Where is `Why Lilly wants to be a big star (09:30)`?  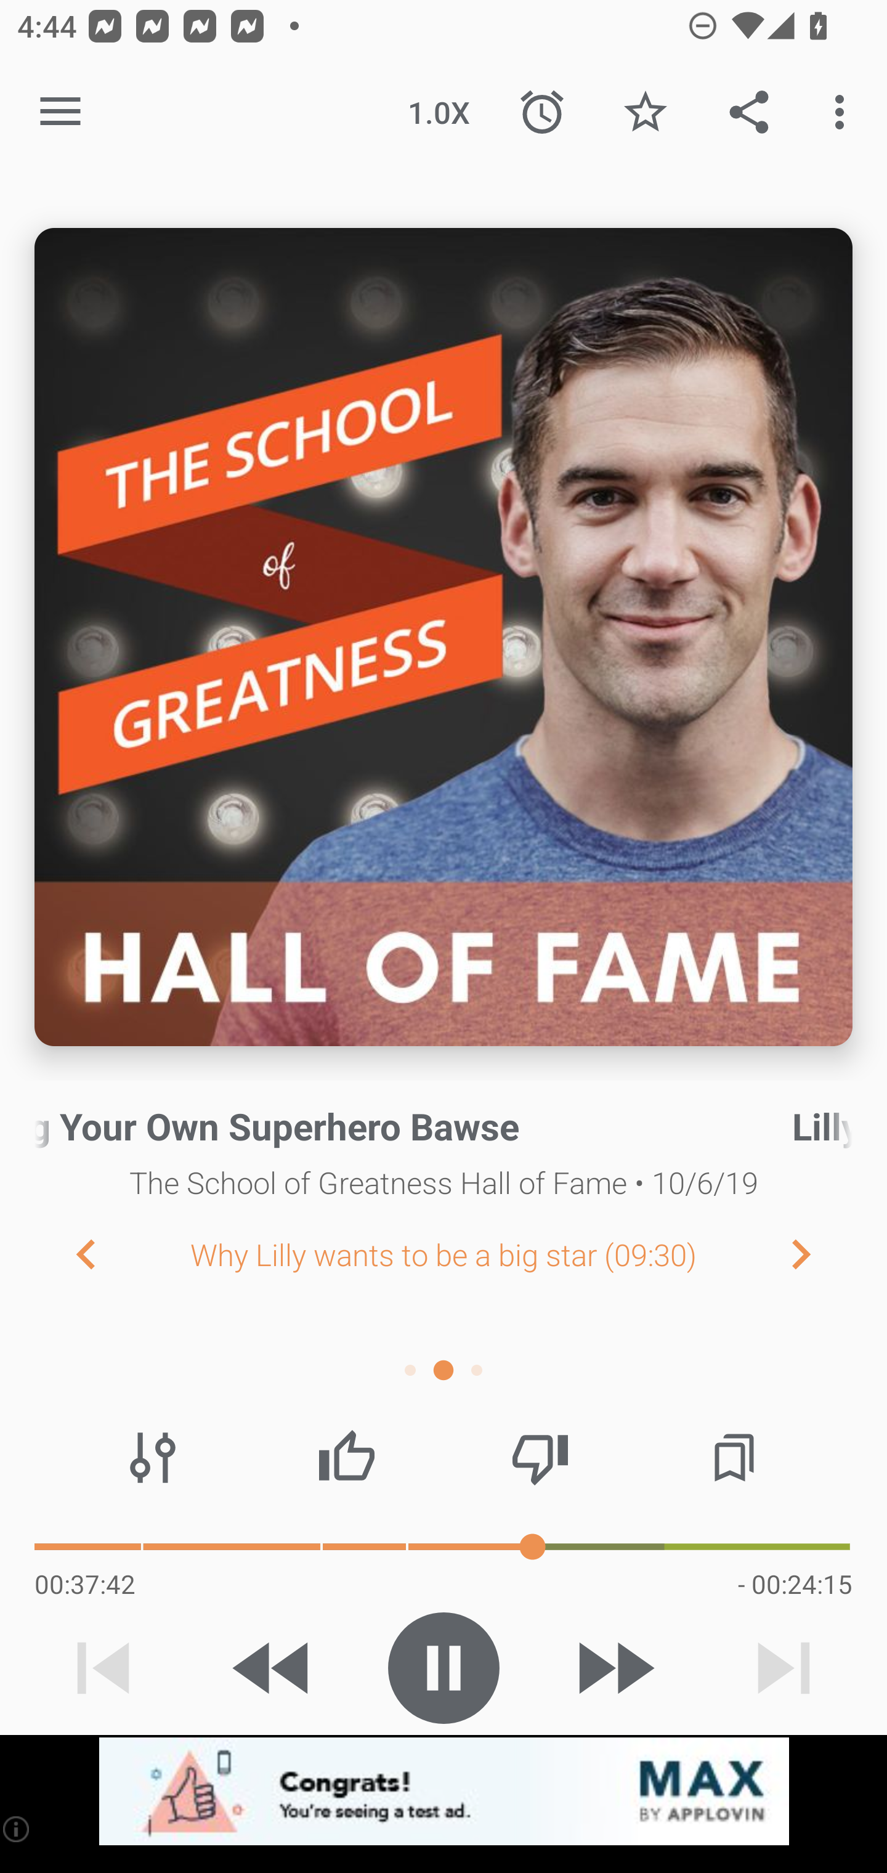 Why Lilly wants to be a big star (09:30) is located at coordinates (443, 1254).